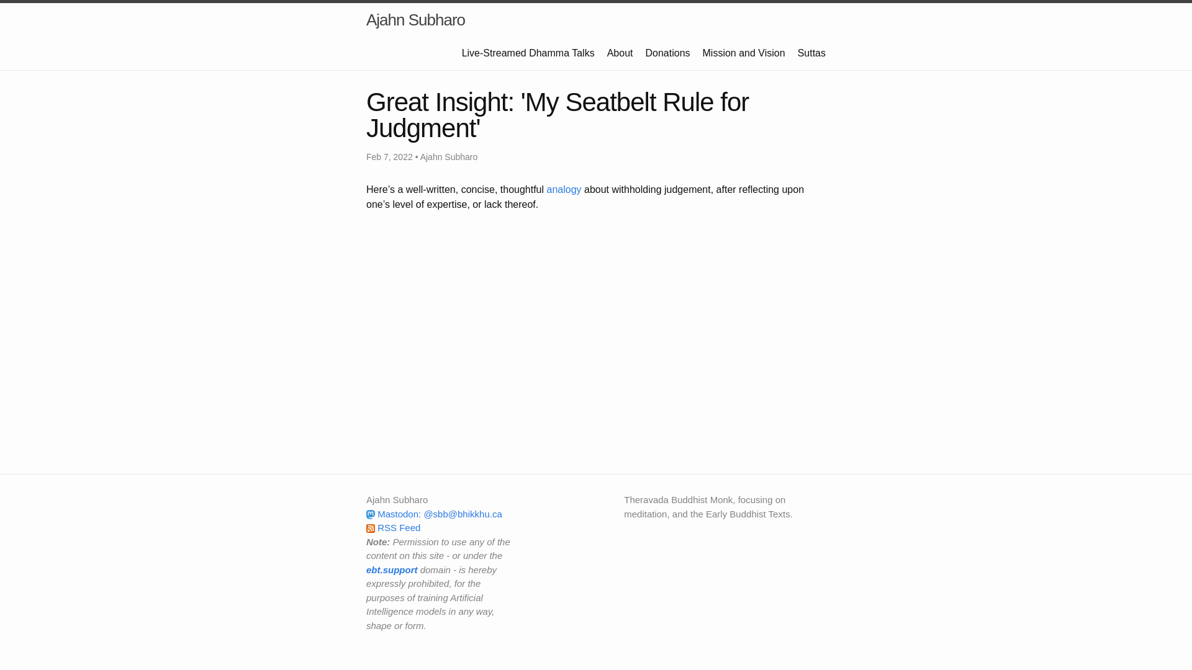 Image resolution: width=1192 pixels, height=670 pixels. I want to click on Ajahn Subharo, so click(416, 20).